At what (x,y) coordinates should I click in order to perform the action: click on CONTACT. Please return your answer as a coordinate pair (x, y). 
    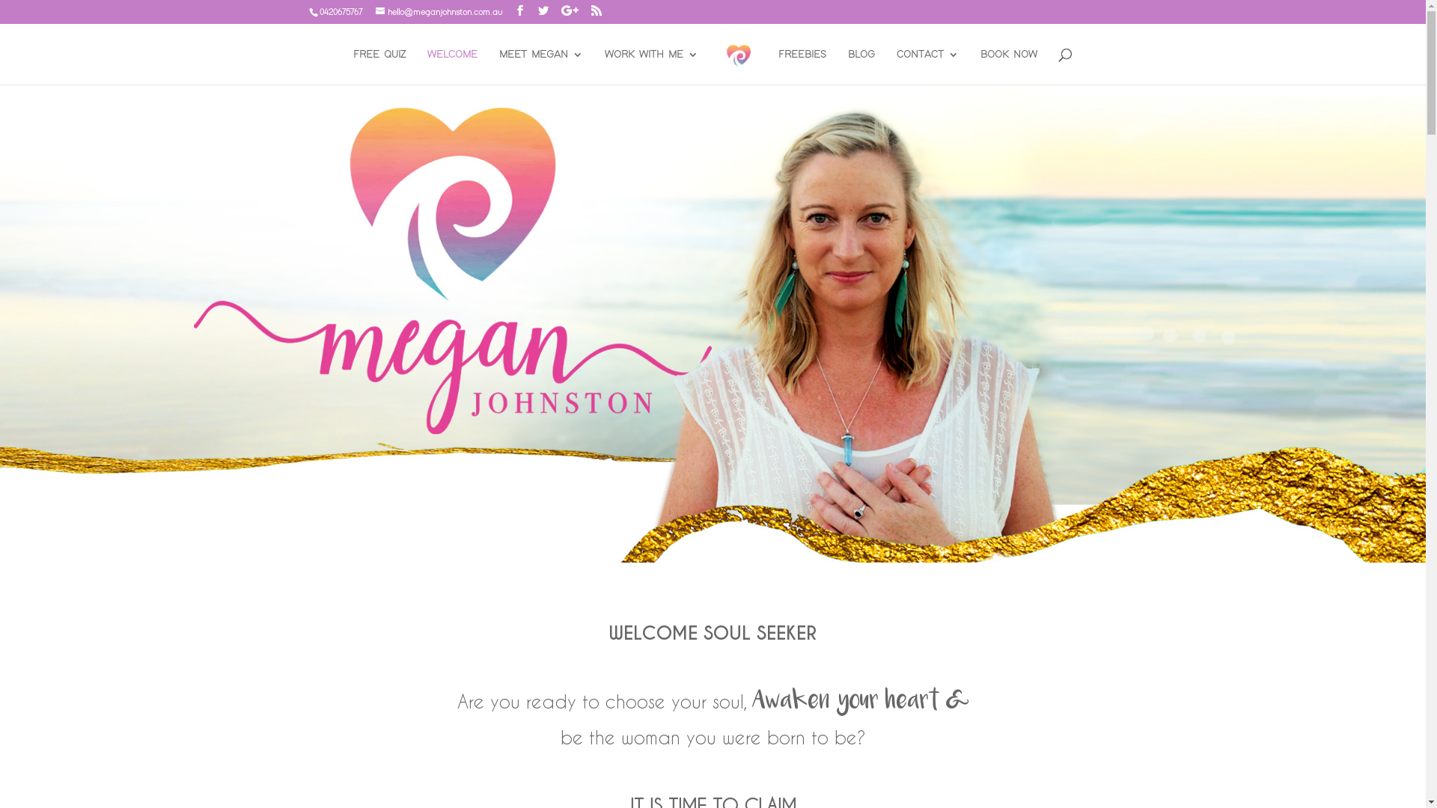
    Looking at the image, I should click on (928, 67).